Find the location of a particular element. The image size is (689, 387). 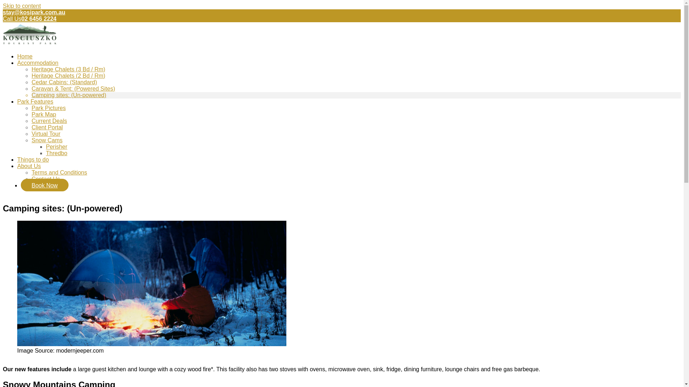

Current Deals is located at coordinates (50, 121).